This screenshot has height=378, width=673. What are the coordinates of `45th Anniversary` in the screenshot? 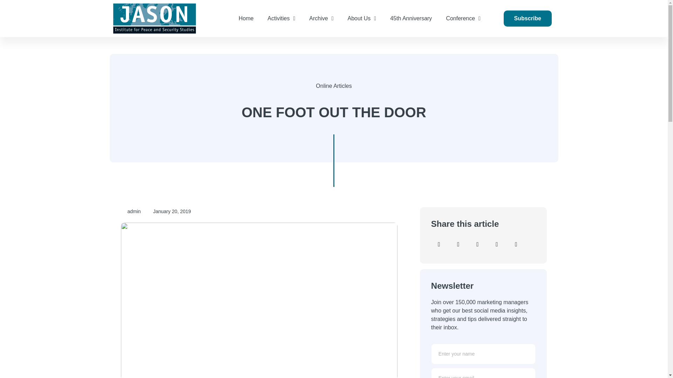 It's located at (411, 18).